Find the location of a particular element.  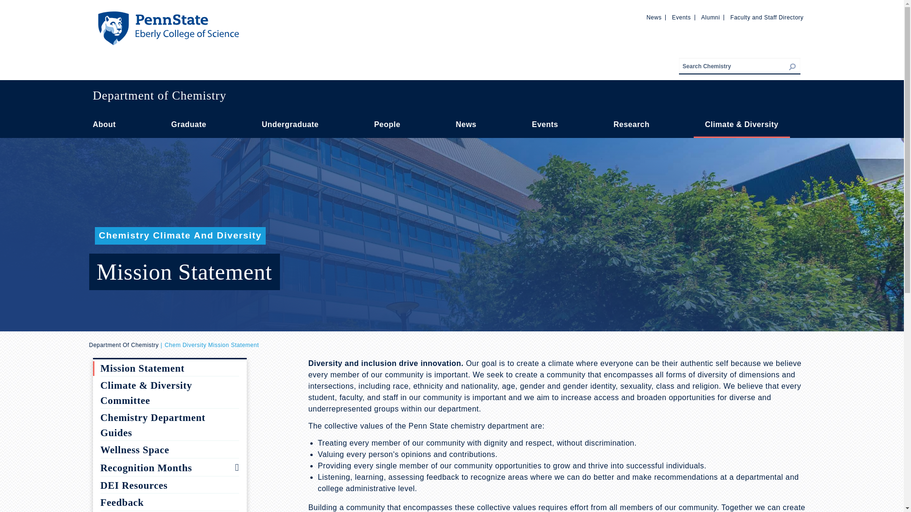

News is located at coordinates (653, 18).